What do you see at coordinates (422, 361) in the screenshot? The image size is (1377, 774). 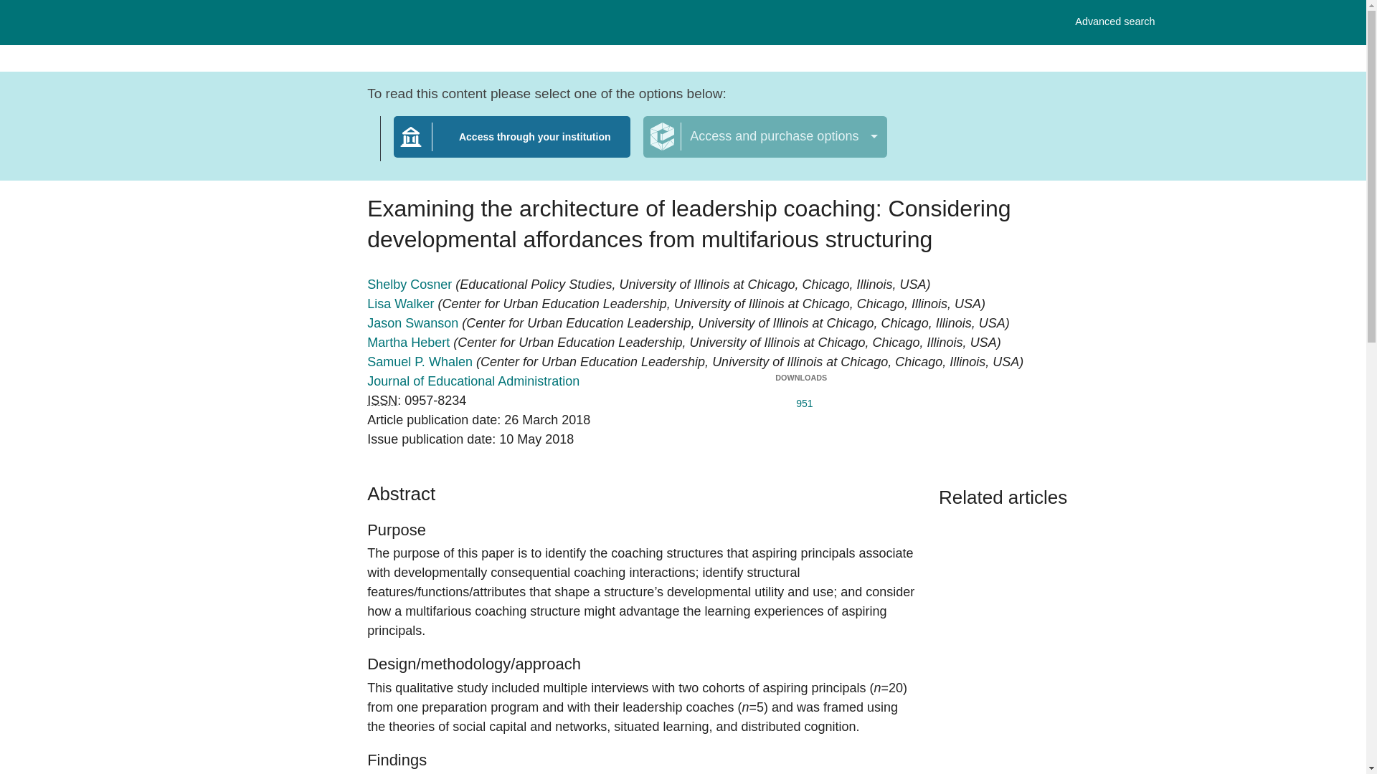 I see `Samuel P. Whalen` at bounding box center [422, 361].